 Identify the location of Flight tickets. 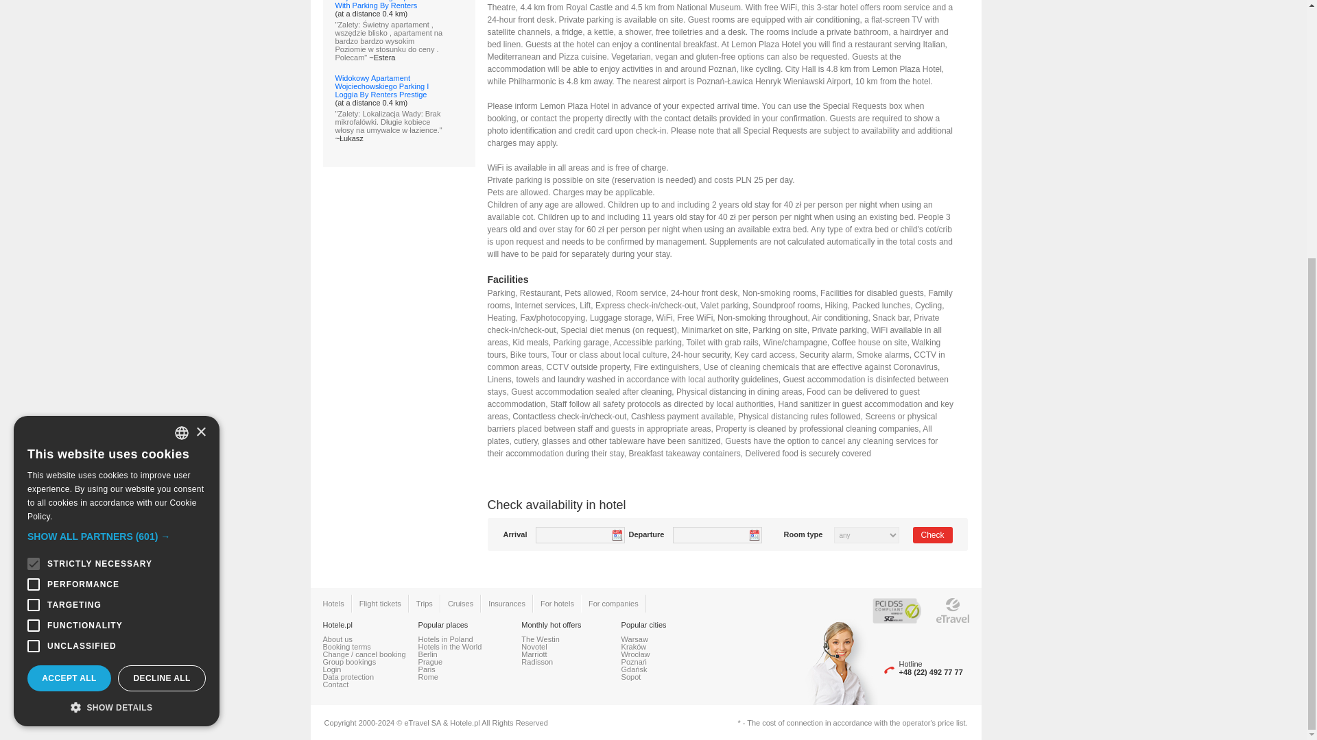
(380, 604).